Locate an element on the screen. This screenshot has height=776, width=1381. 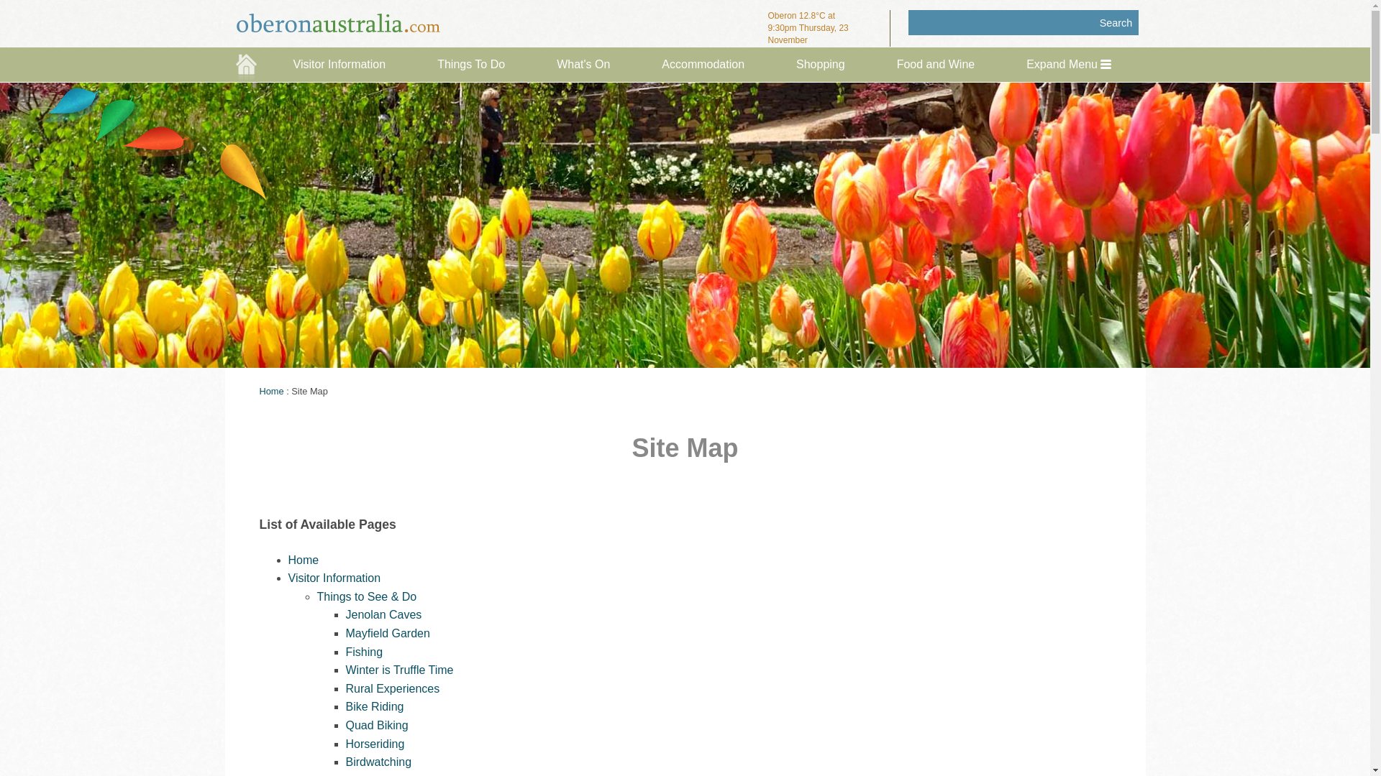
Winter is Truffle Time is located at coordinates (399, 670).